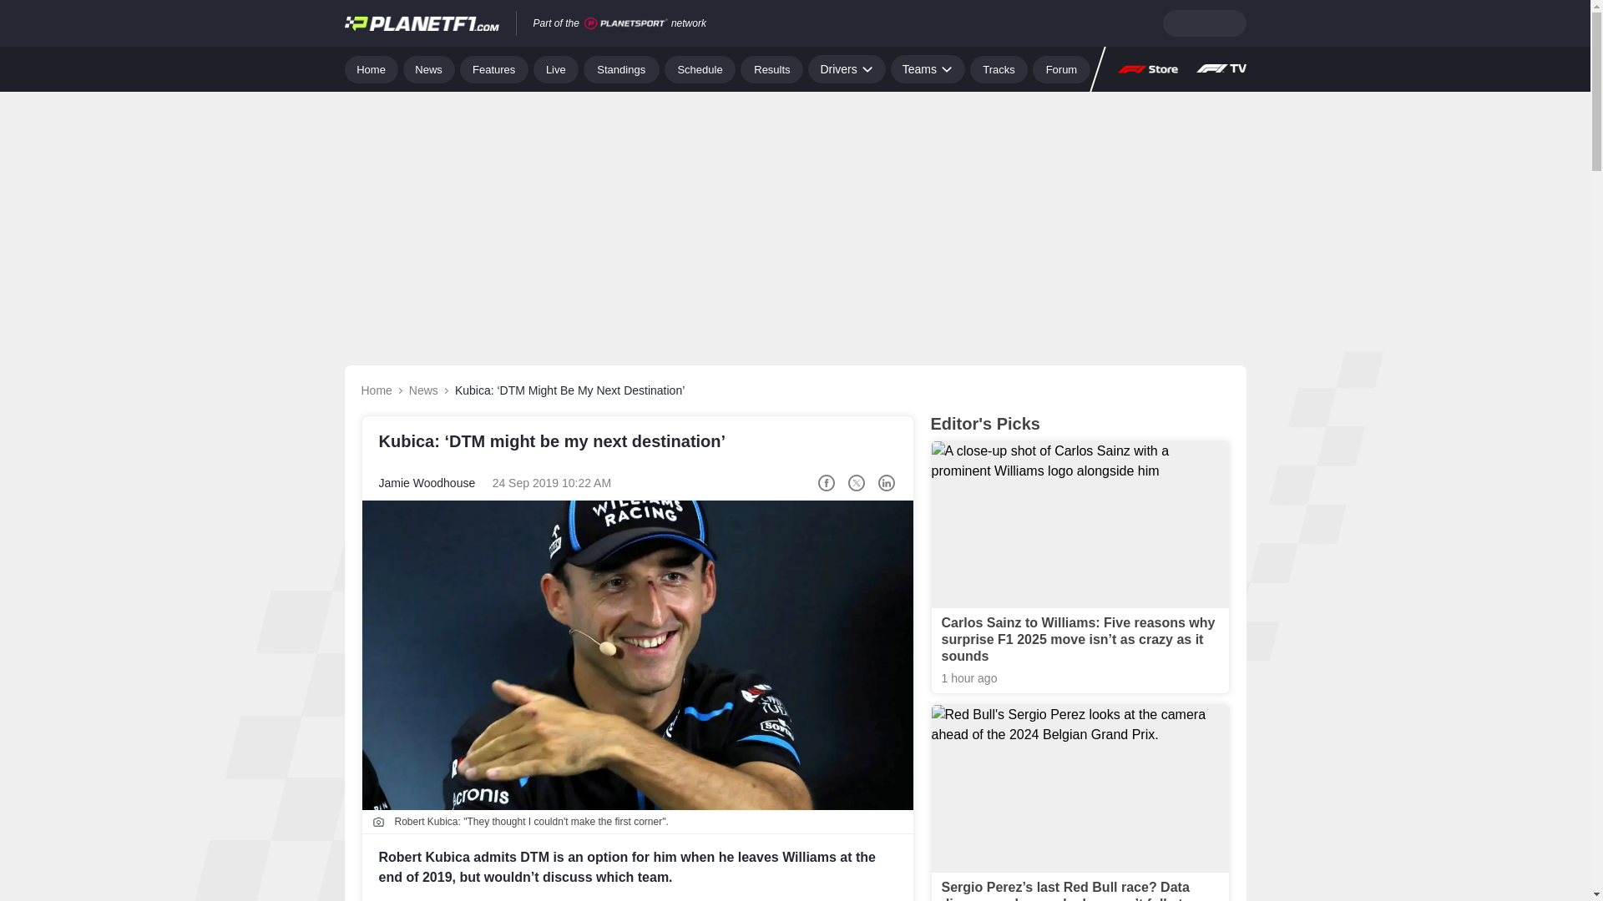 This screenshot has height=901, width=1603. What do you see at coordinates (371, 68) in the screenshot?
I see `Home` at bounding box center [371, 68].